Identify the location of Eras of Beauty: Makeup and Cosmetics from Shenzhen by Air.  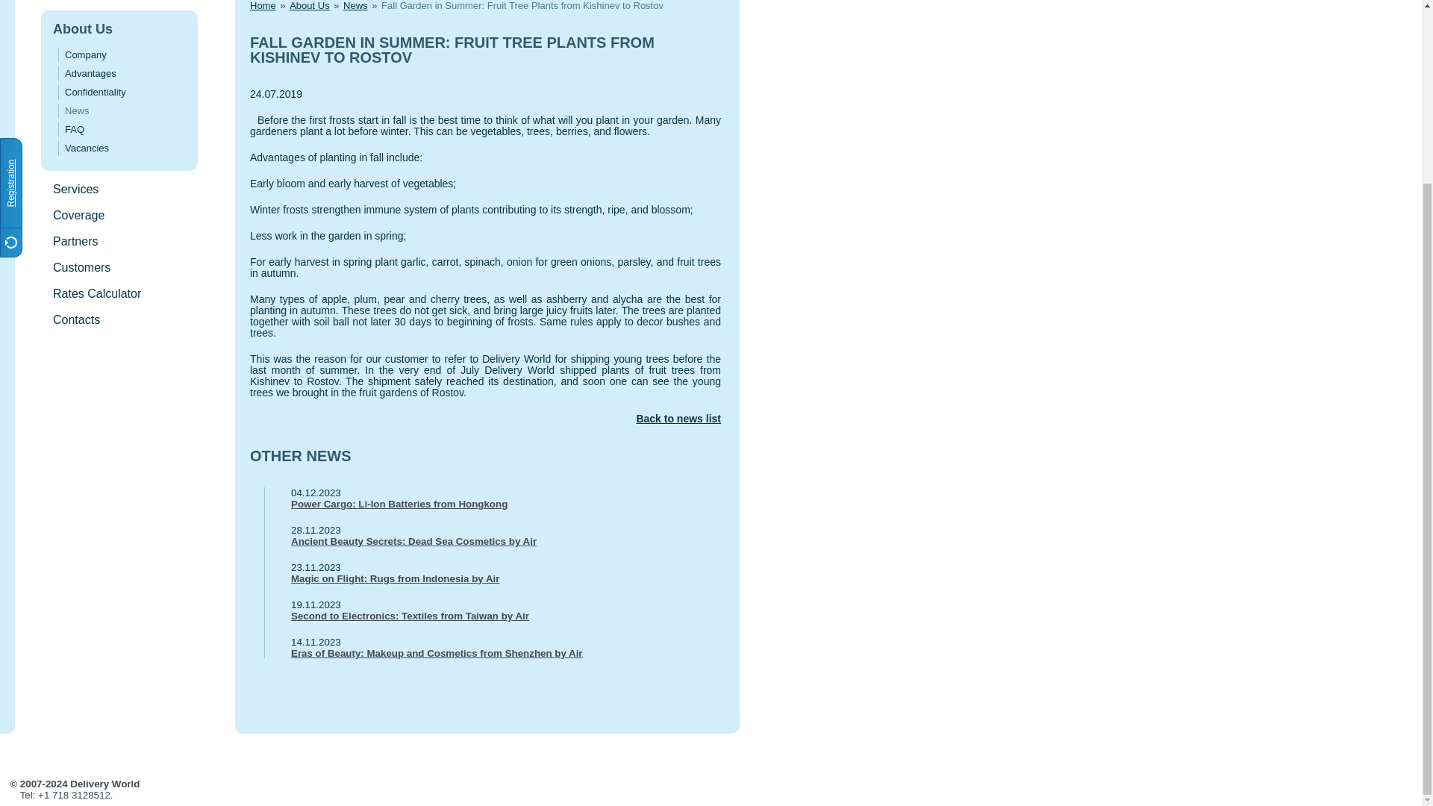
(493, 654).